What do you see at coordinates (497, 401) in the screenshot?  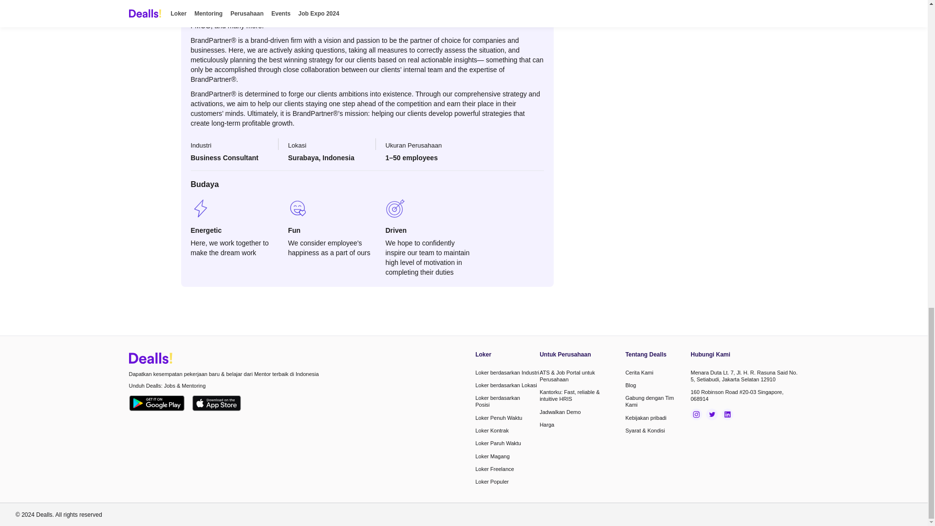 I see `Blog` at bounding box center [497, 401].